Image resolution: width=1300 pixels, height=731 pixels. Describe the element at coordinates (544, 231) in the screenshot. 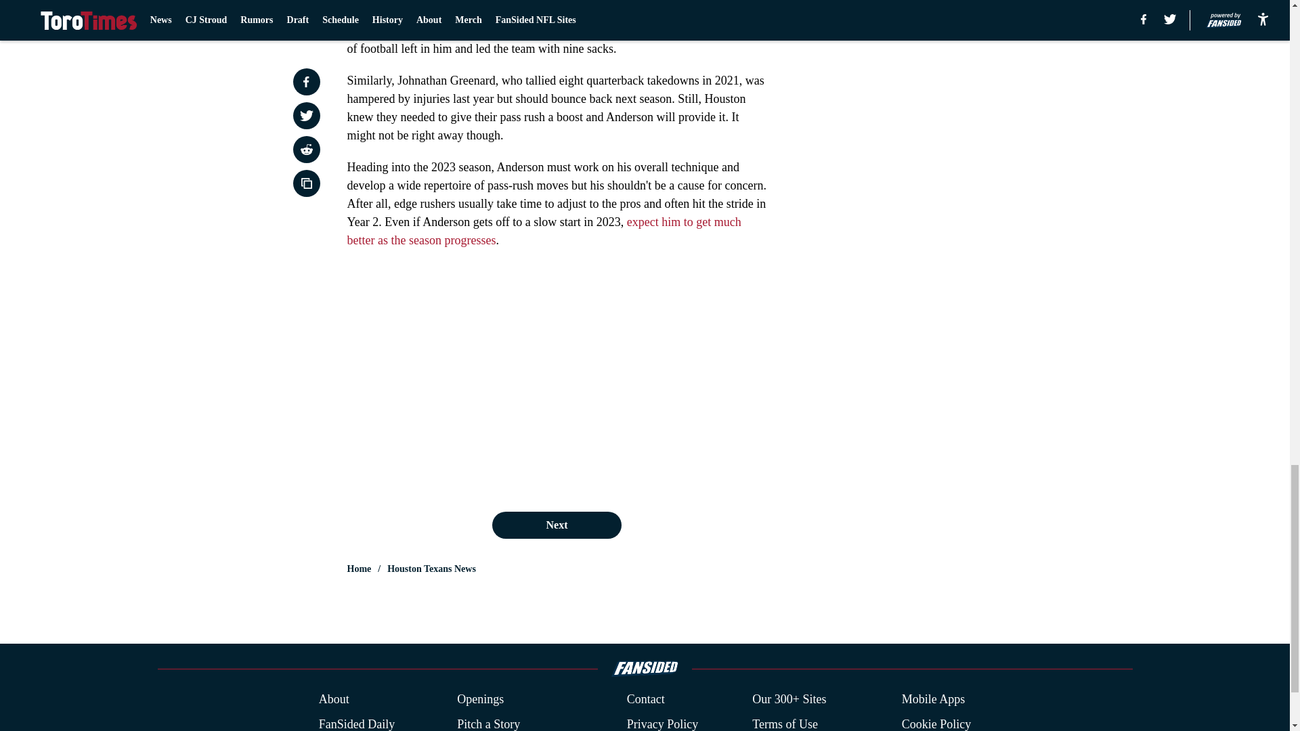

I see `expect him to get much better as the season progresses` at that location.